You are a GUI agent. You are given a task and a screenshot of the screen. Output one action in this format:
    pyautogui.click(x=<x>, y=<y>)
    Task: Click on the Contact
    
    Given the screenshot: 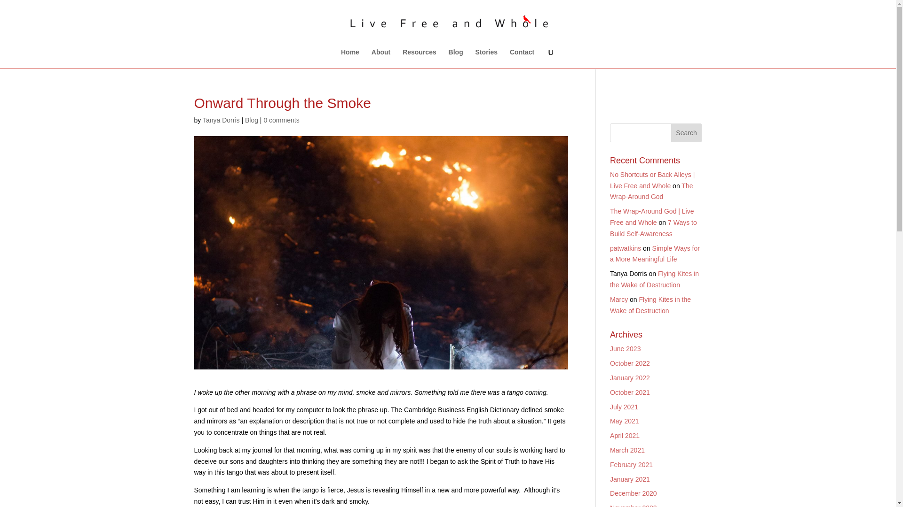 What is the action you would take?
    pyautogui.click(x=522, y=58)
    